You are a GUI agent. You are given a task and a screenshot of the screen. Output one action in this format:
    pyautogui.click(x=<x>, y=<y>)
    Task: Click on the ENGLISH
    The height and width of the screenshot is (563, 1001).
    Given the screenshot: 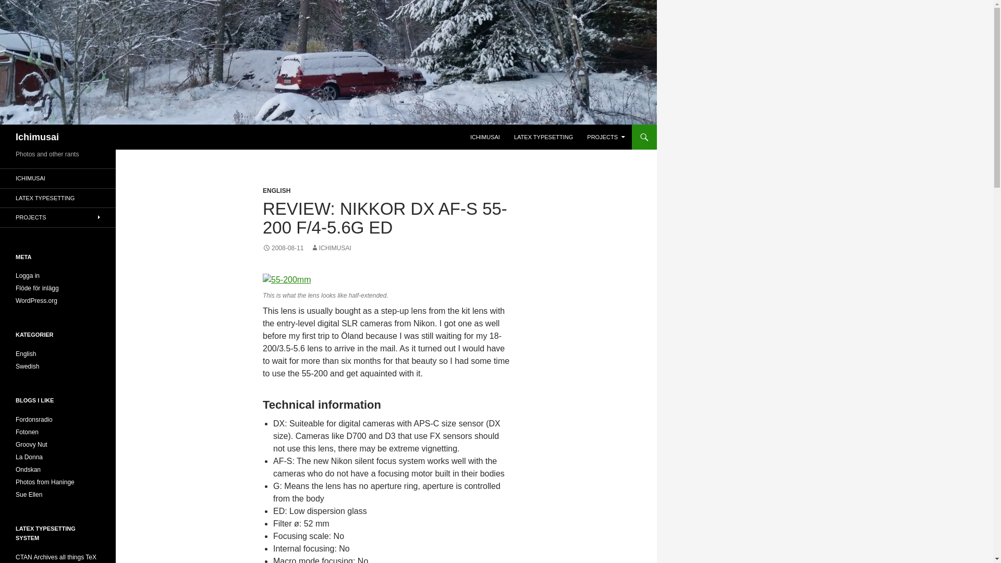 What is the action you would take?
    pyautogui.click(x=276, y=190)
    